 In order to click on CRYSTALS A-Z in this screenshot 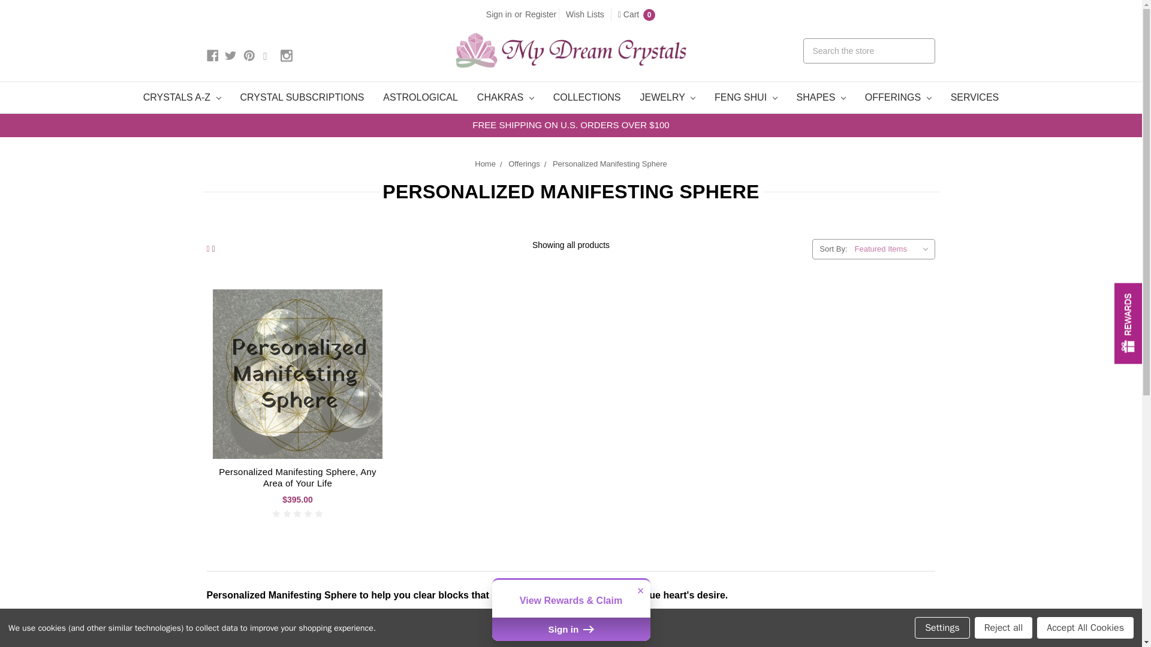, I will do `click(182, 98)`.